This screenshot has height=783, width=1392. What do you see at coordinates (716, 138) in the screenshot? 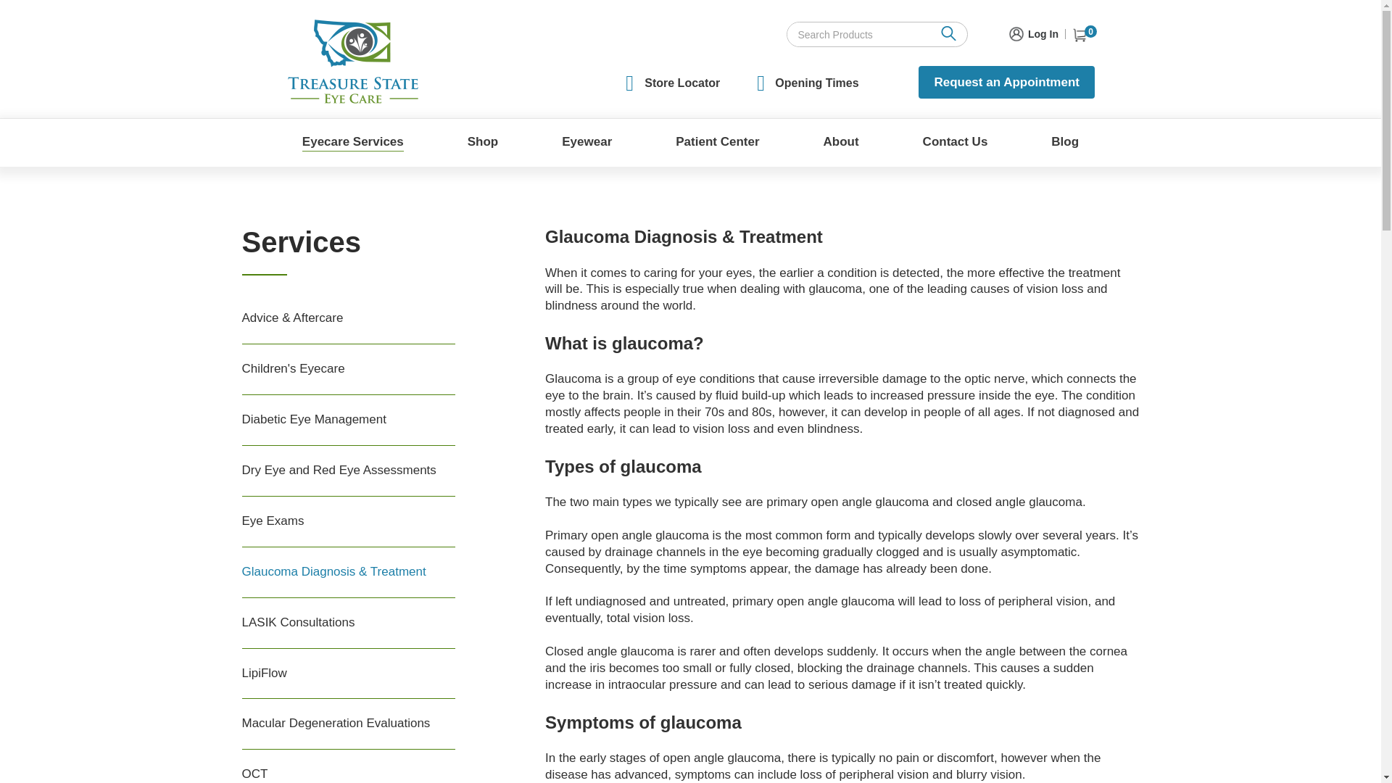
I see `Patient Center` at bounding box center [716, 138].